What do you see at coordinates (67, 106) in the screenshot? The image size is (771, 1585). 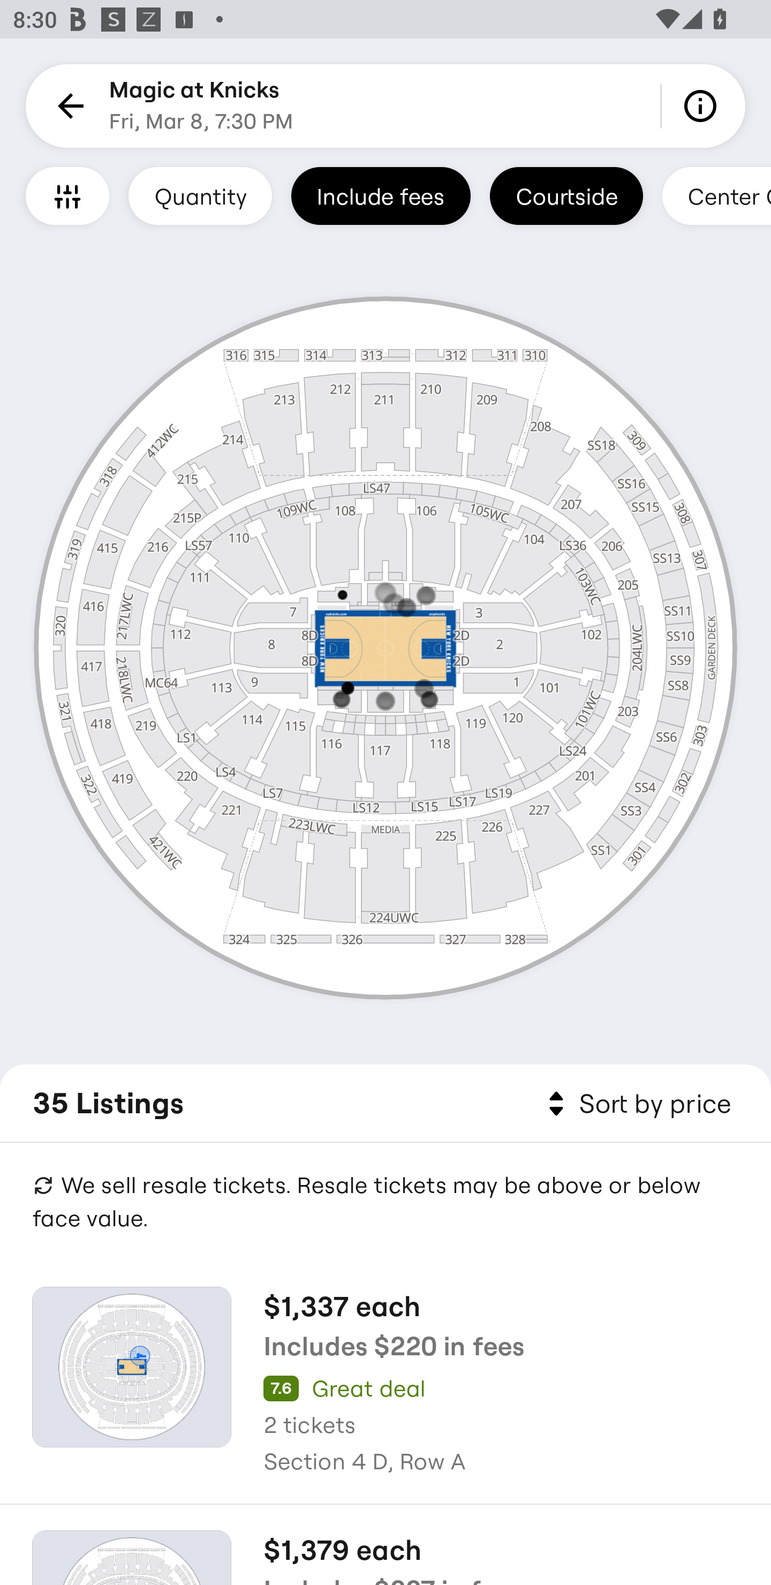 I see `Back` at bounding box center [67, 106].